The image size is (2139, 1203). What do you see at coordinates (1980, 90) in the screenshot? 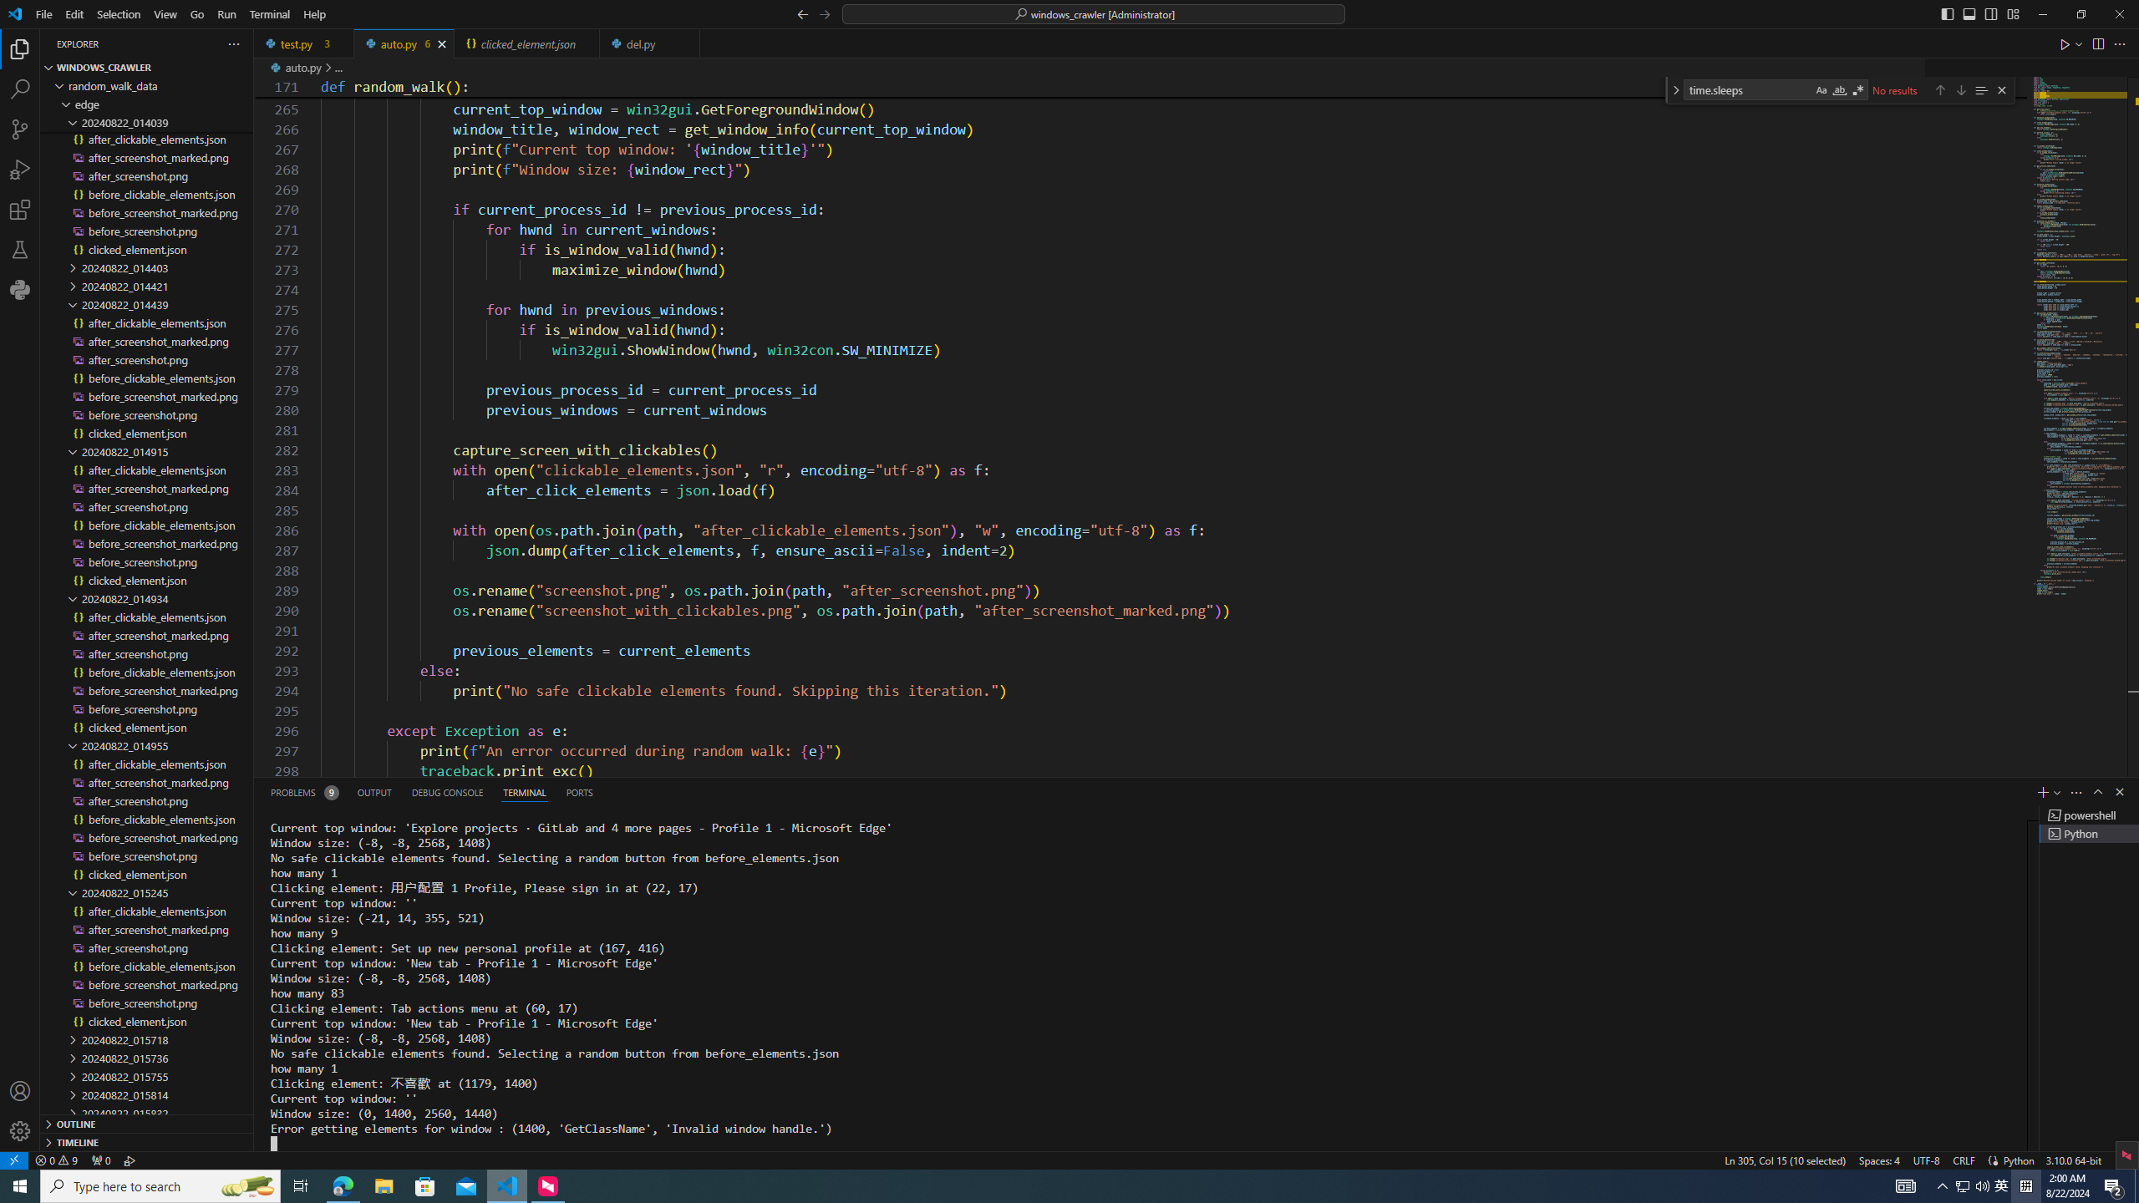
I see `Find in Selection (Alt+L)` at bounding box center [1980, 90].